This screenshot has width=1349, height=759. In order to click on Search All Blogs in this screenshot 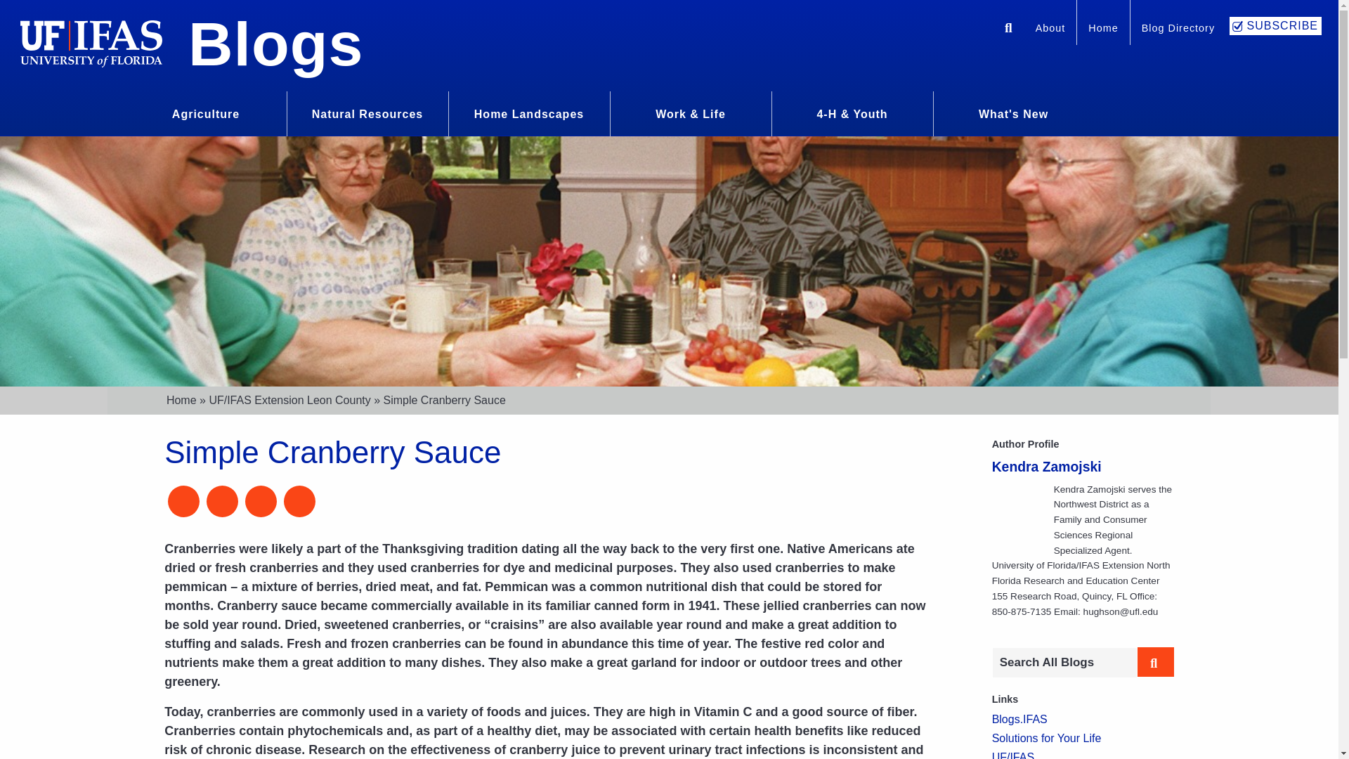, I will do `click(1064, 663)`.